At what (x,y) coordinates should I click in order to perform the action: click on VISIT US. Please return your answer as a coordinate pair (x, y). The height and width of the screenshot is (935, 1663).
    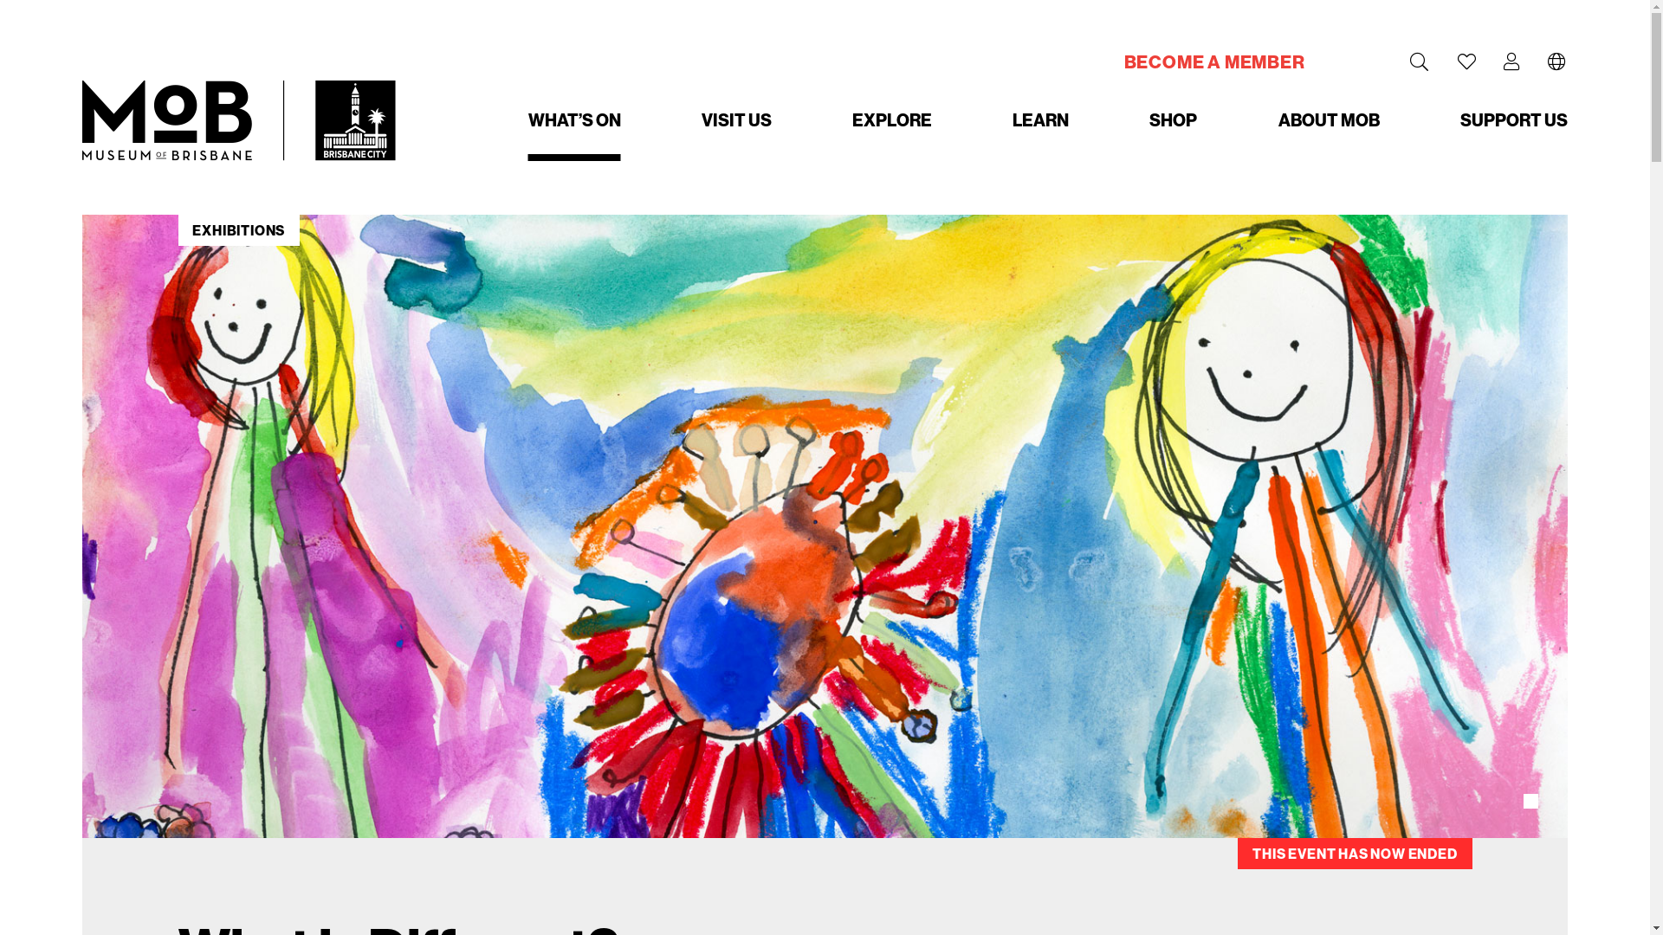
    Looking at the image, I should click on (736, 119).